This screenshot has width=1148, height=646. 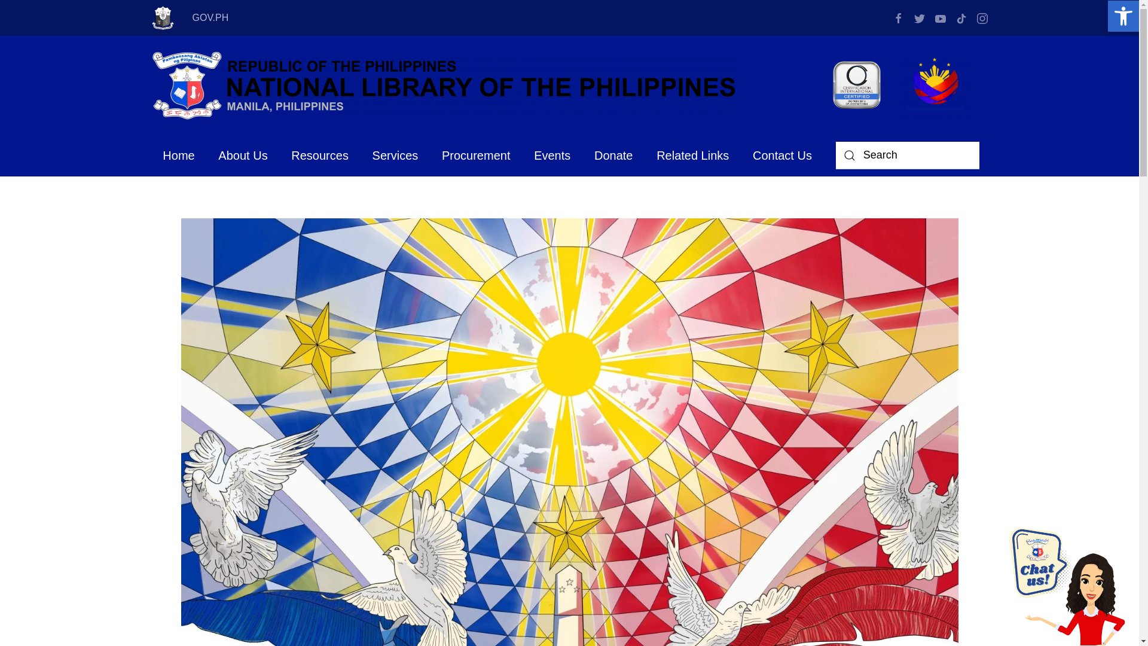 I want to click on Accessibility Tools, so click(x=1123, y=16).